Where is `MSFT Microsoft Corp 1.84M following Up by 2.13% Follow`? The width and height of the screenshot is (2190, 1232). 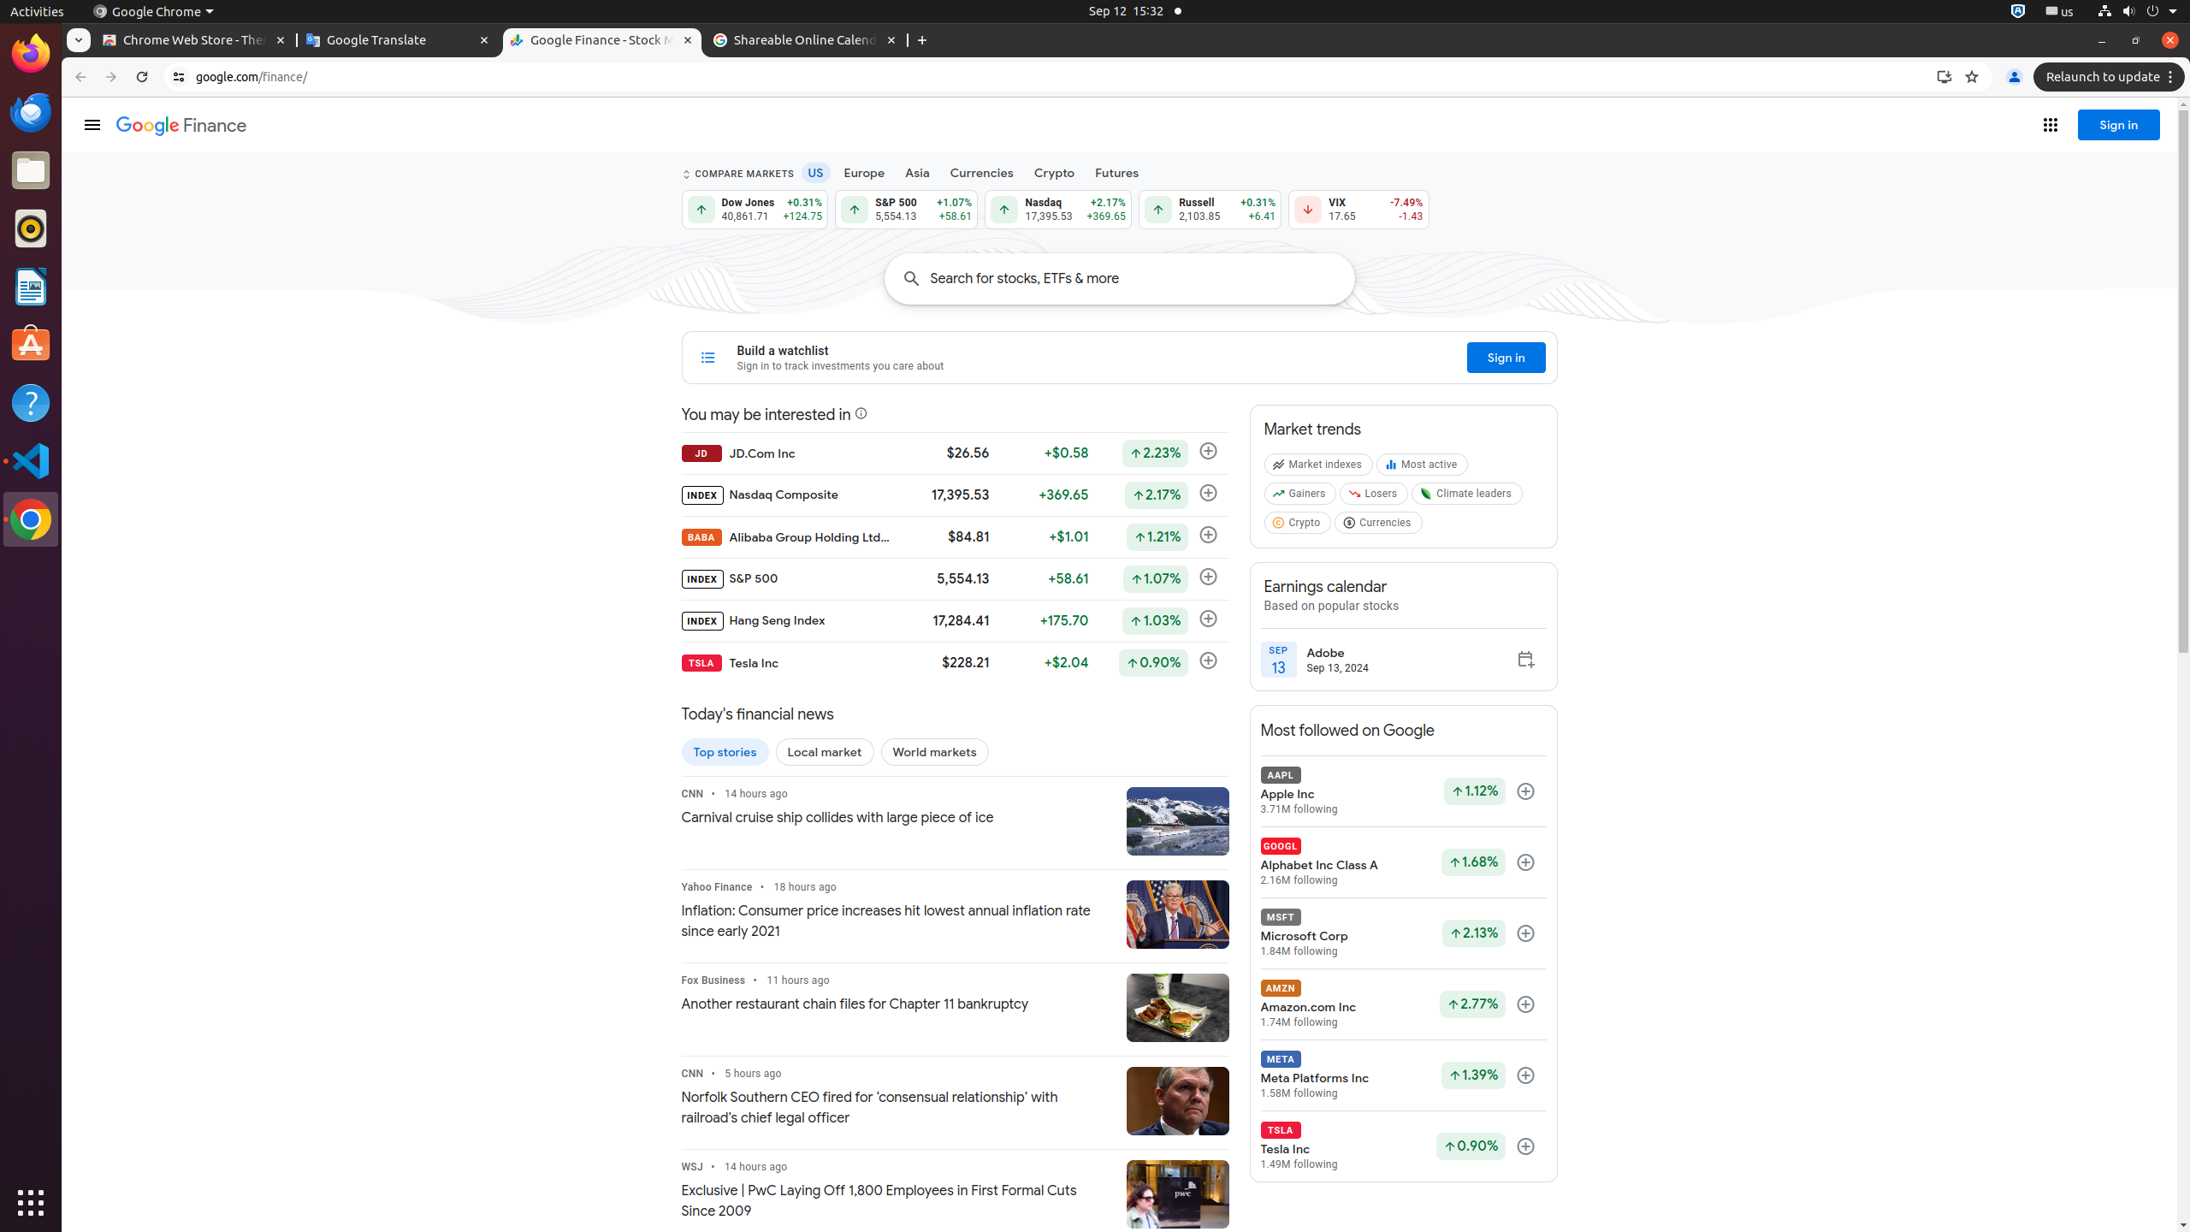 MSFT Microsoft Corp 1.84M following Up by 2.13% Follow is located at coordinates (1403, 934).